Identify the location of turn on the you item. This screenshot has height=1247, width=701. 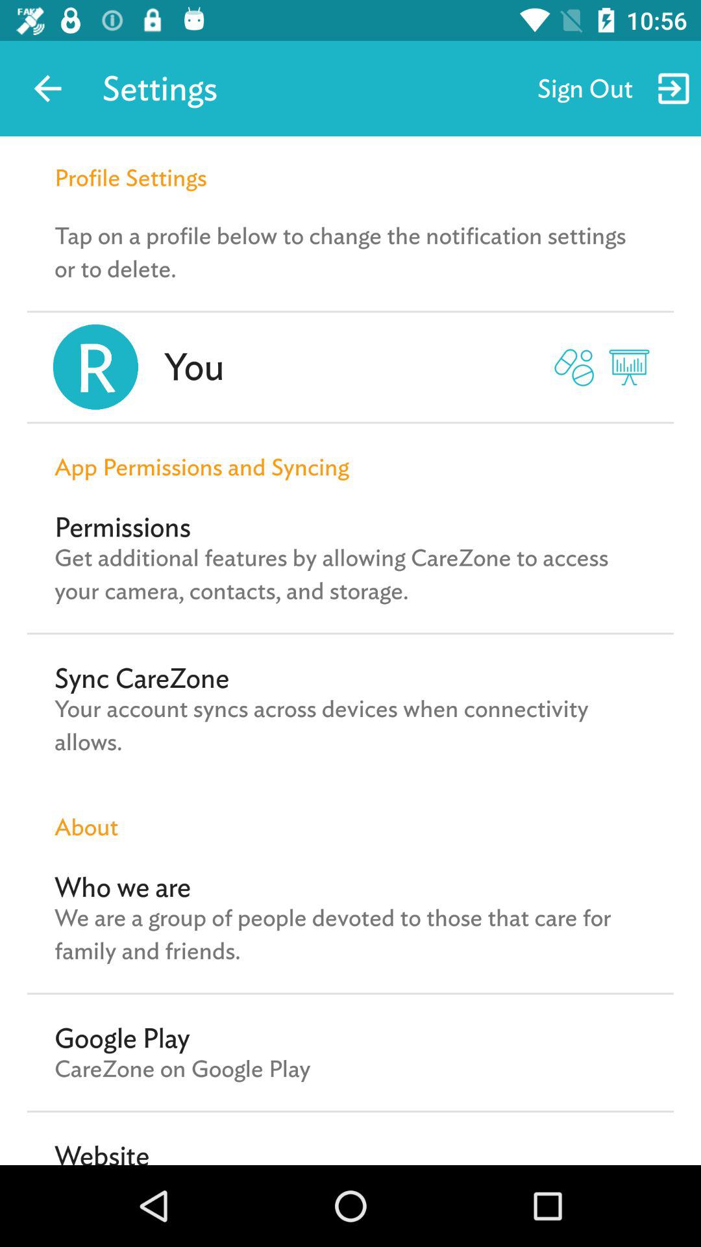
(193, 367).